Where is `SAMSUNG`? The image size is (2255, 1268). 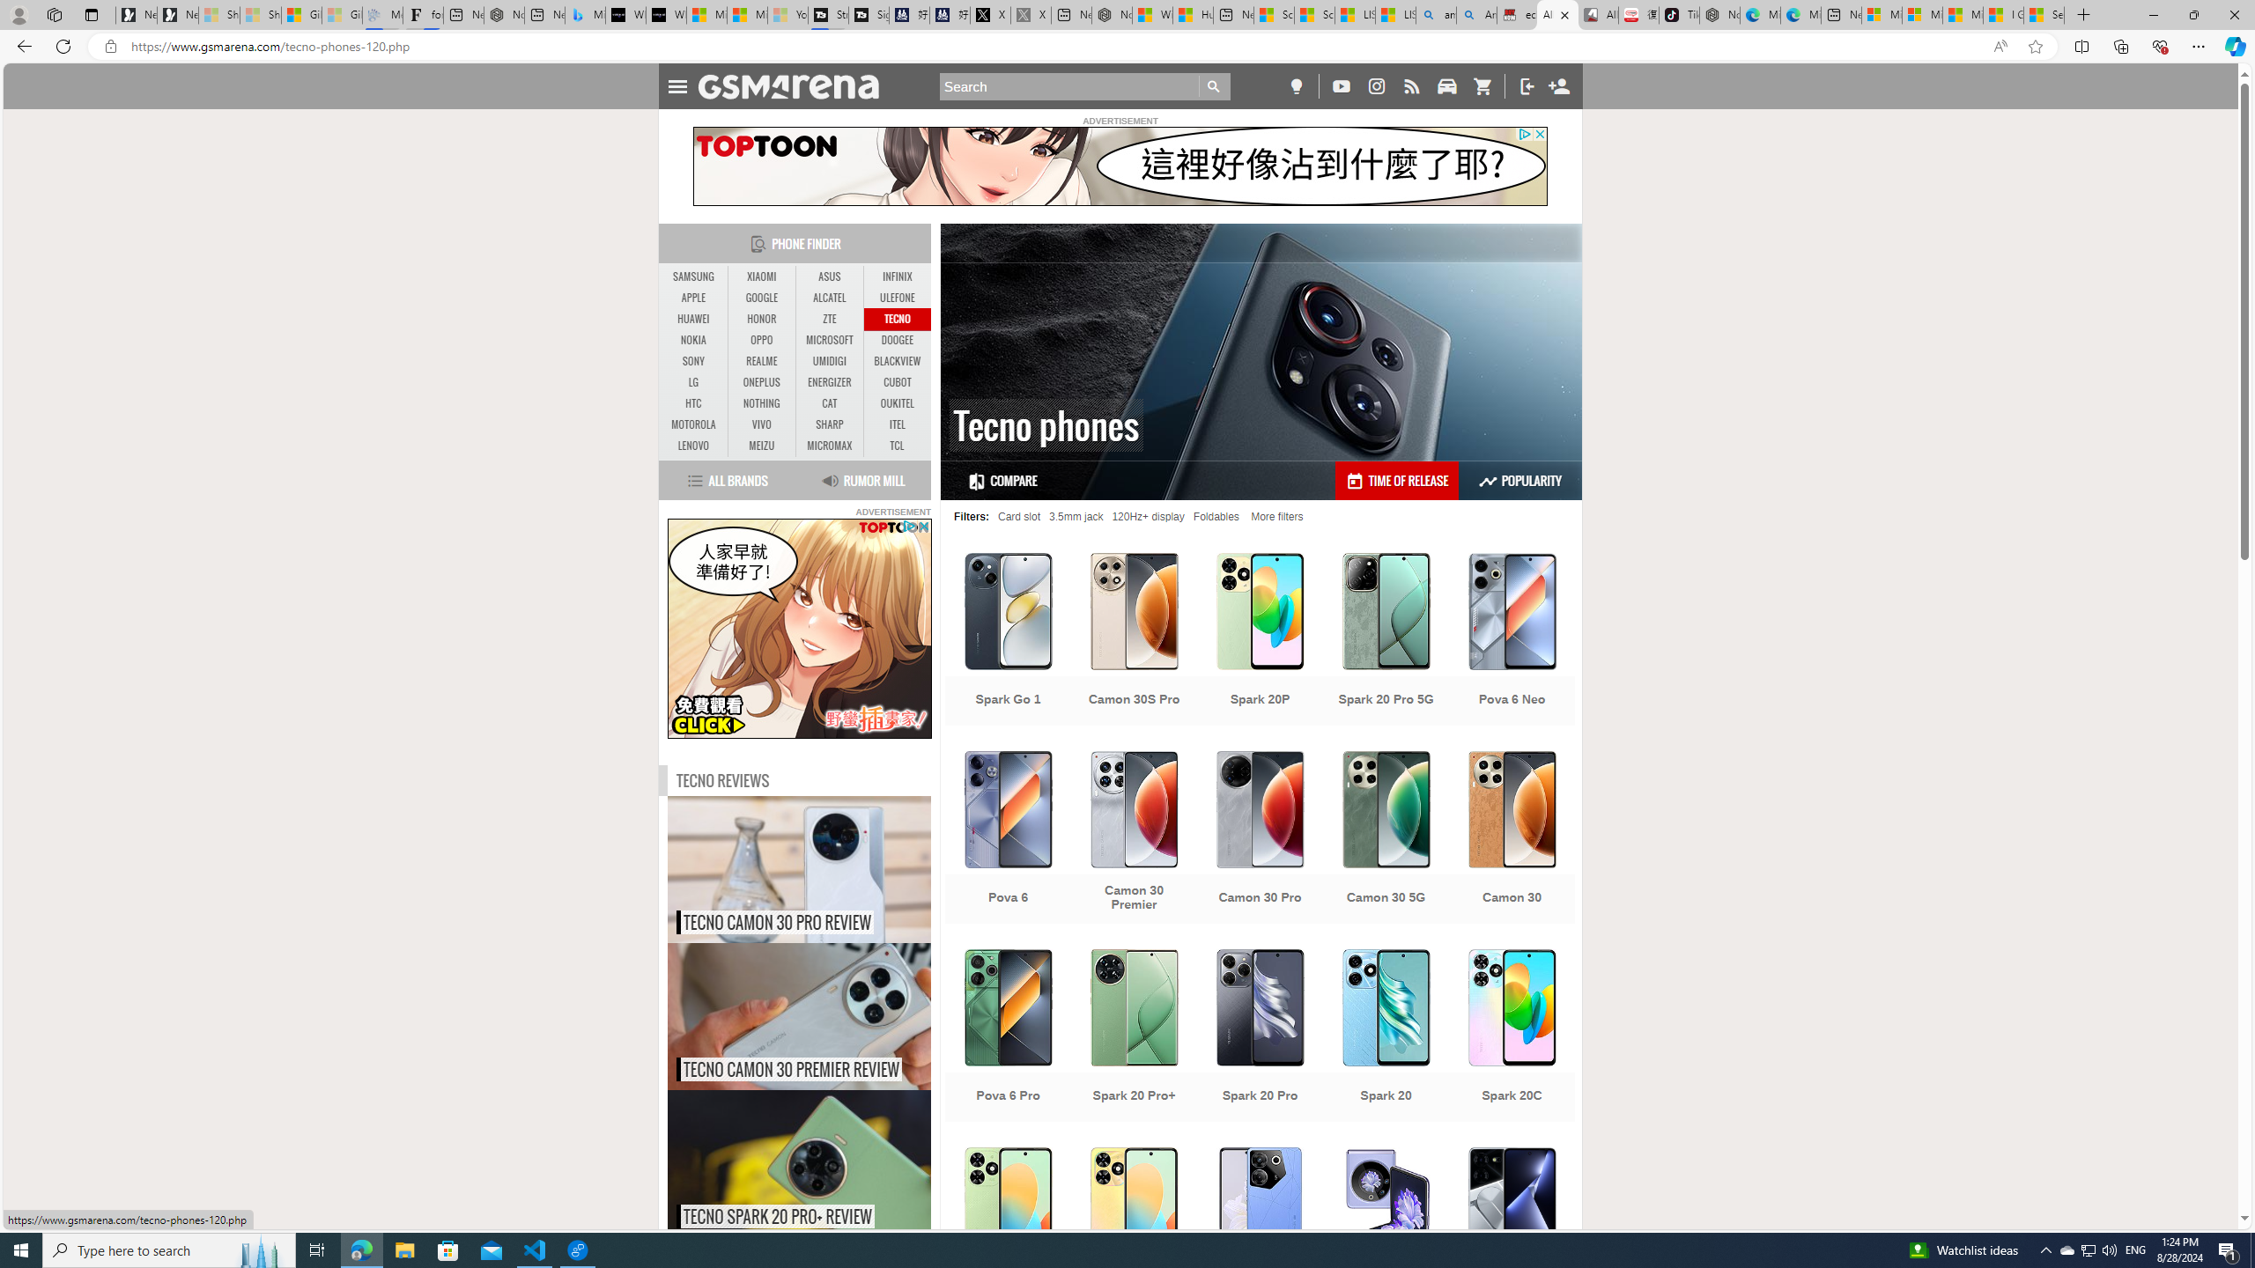 SAMSUNG is located at coordinates (694, 276).